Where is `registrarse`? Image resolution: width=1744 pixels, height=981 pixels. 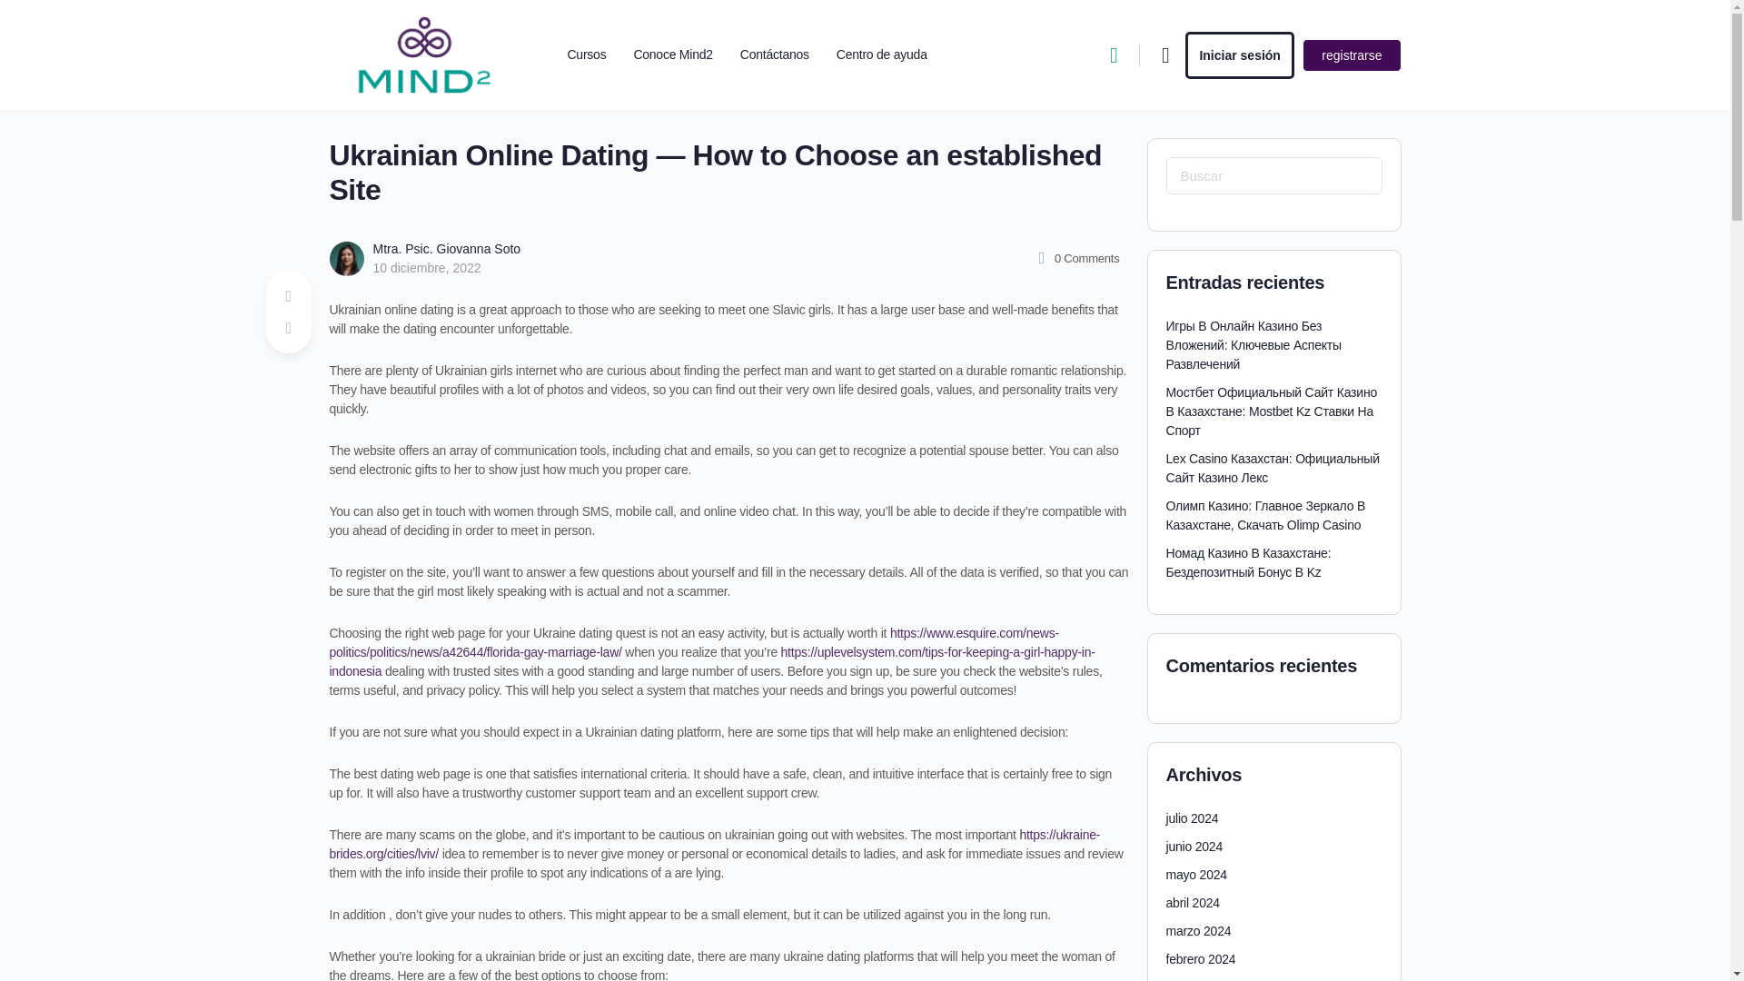 registrarse is located at coordinates (1352, 54).